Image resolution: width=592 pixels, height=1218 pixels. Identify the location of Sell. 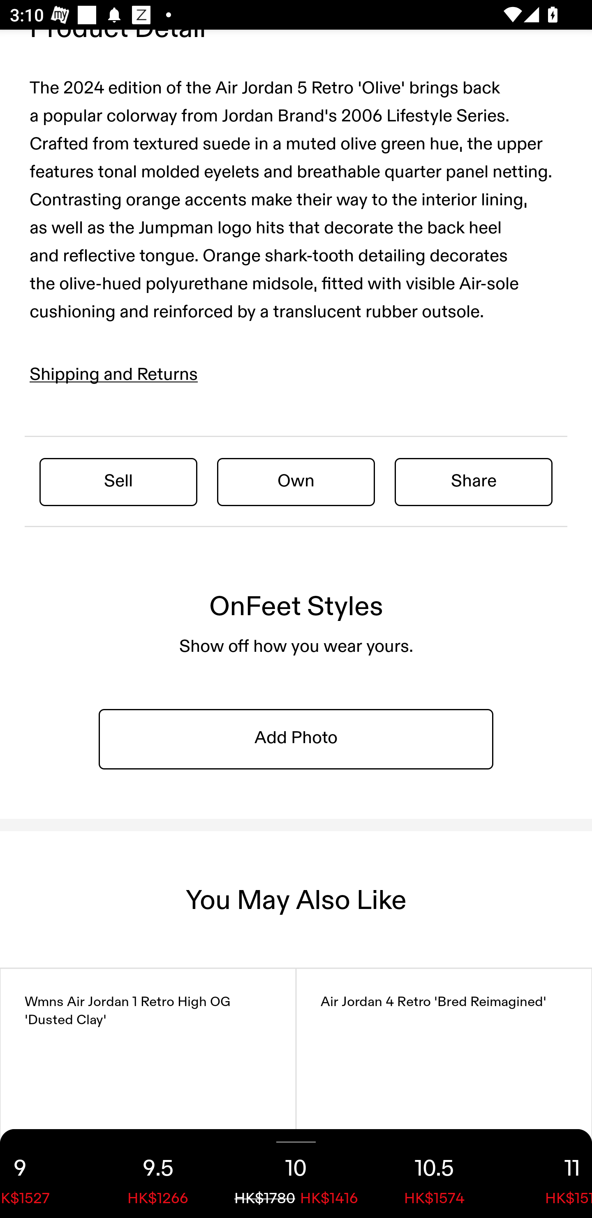
(118, 481).